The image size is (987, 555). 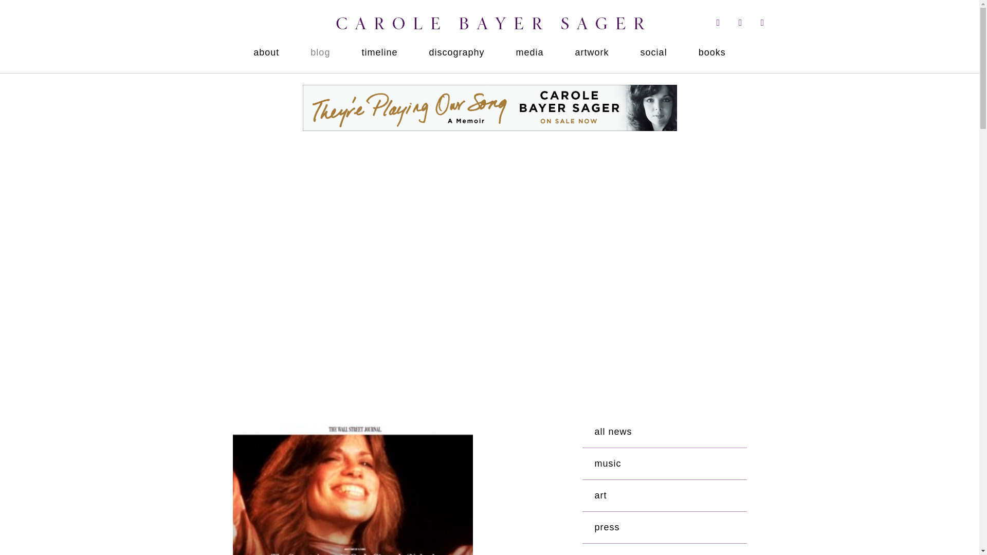 I want to click on art, so click(x=670, y=499).